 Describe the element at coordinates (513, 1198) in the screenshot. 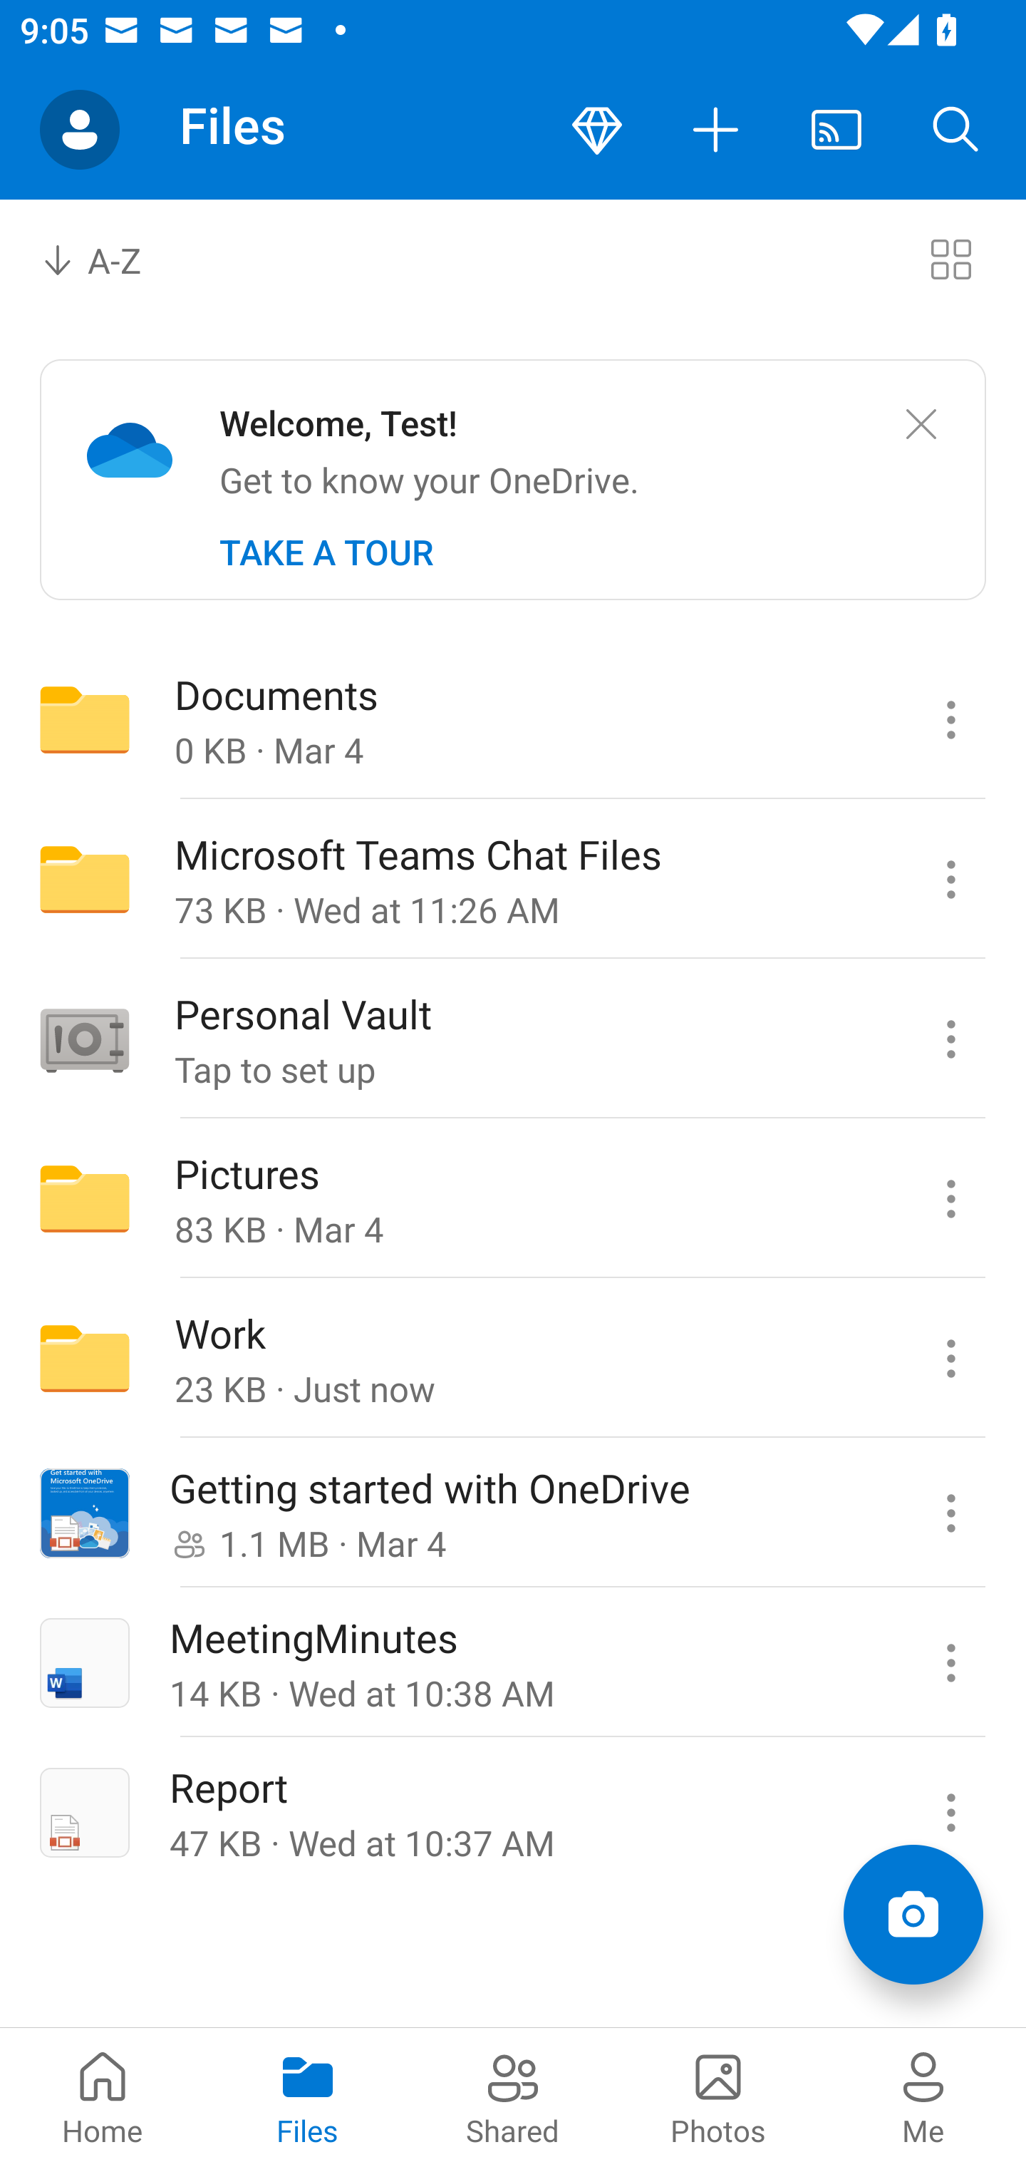

I see `Folder Pictures 83 KB · Mar 4 Pictures commands` at that location.